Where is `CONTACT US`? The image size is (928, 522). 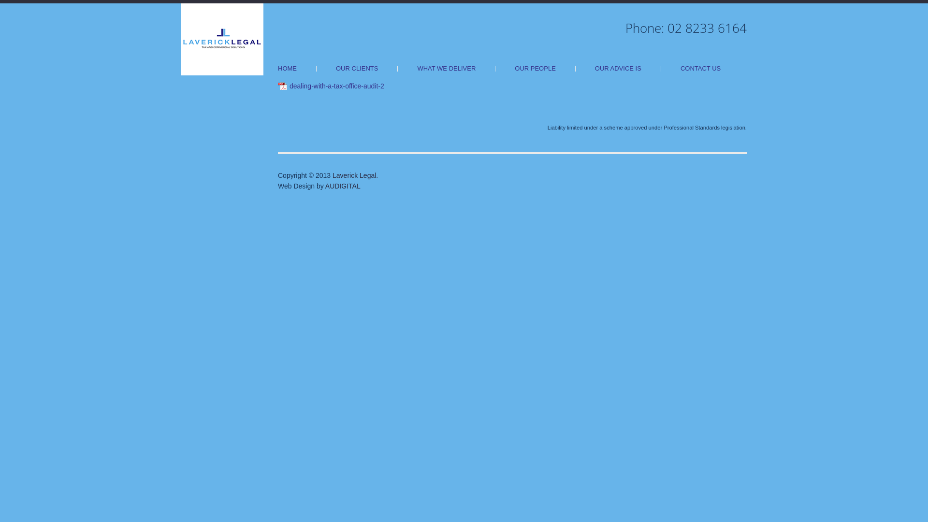 CONTACT US is located at coordinates (701, 69).